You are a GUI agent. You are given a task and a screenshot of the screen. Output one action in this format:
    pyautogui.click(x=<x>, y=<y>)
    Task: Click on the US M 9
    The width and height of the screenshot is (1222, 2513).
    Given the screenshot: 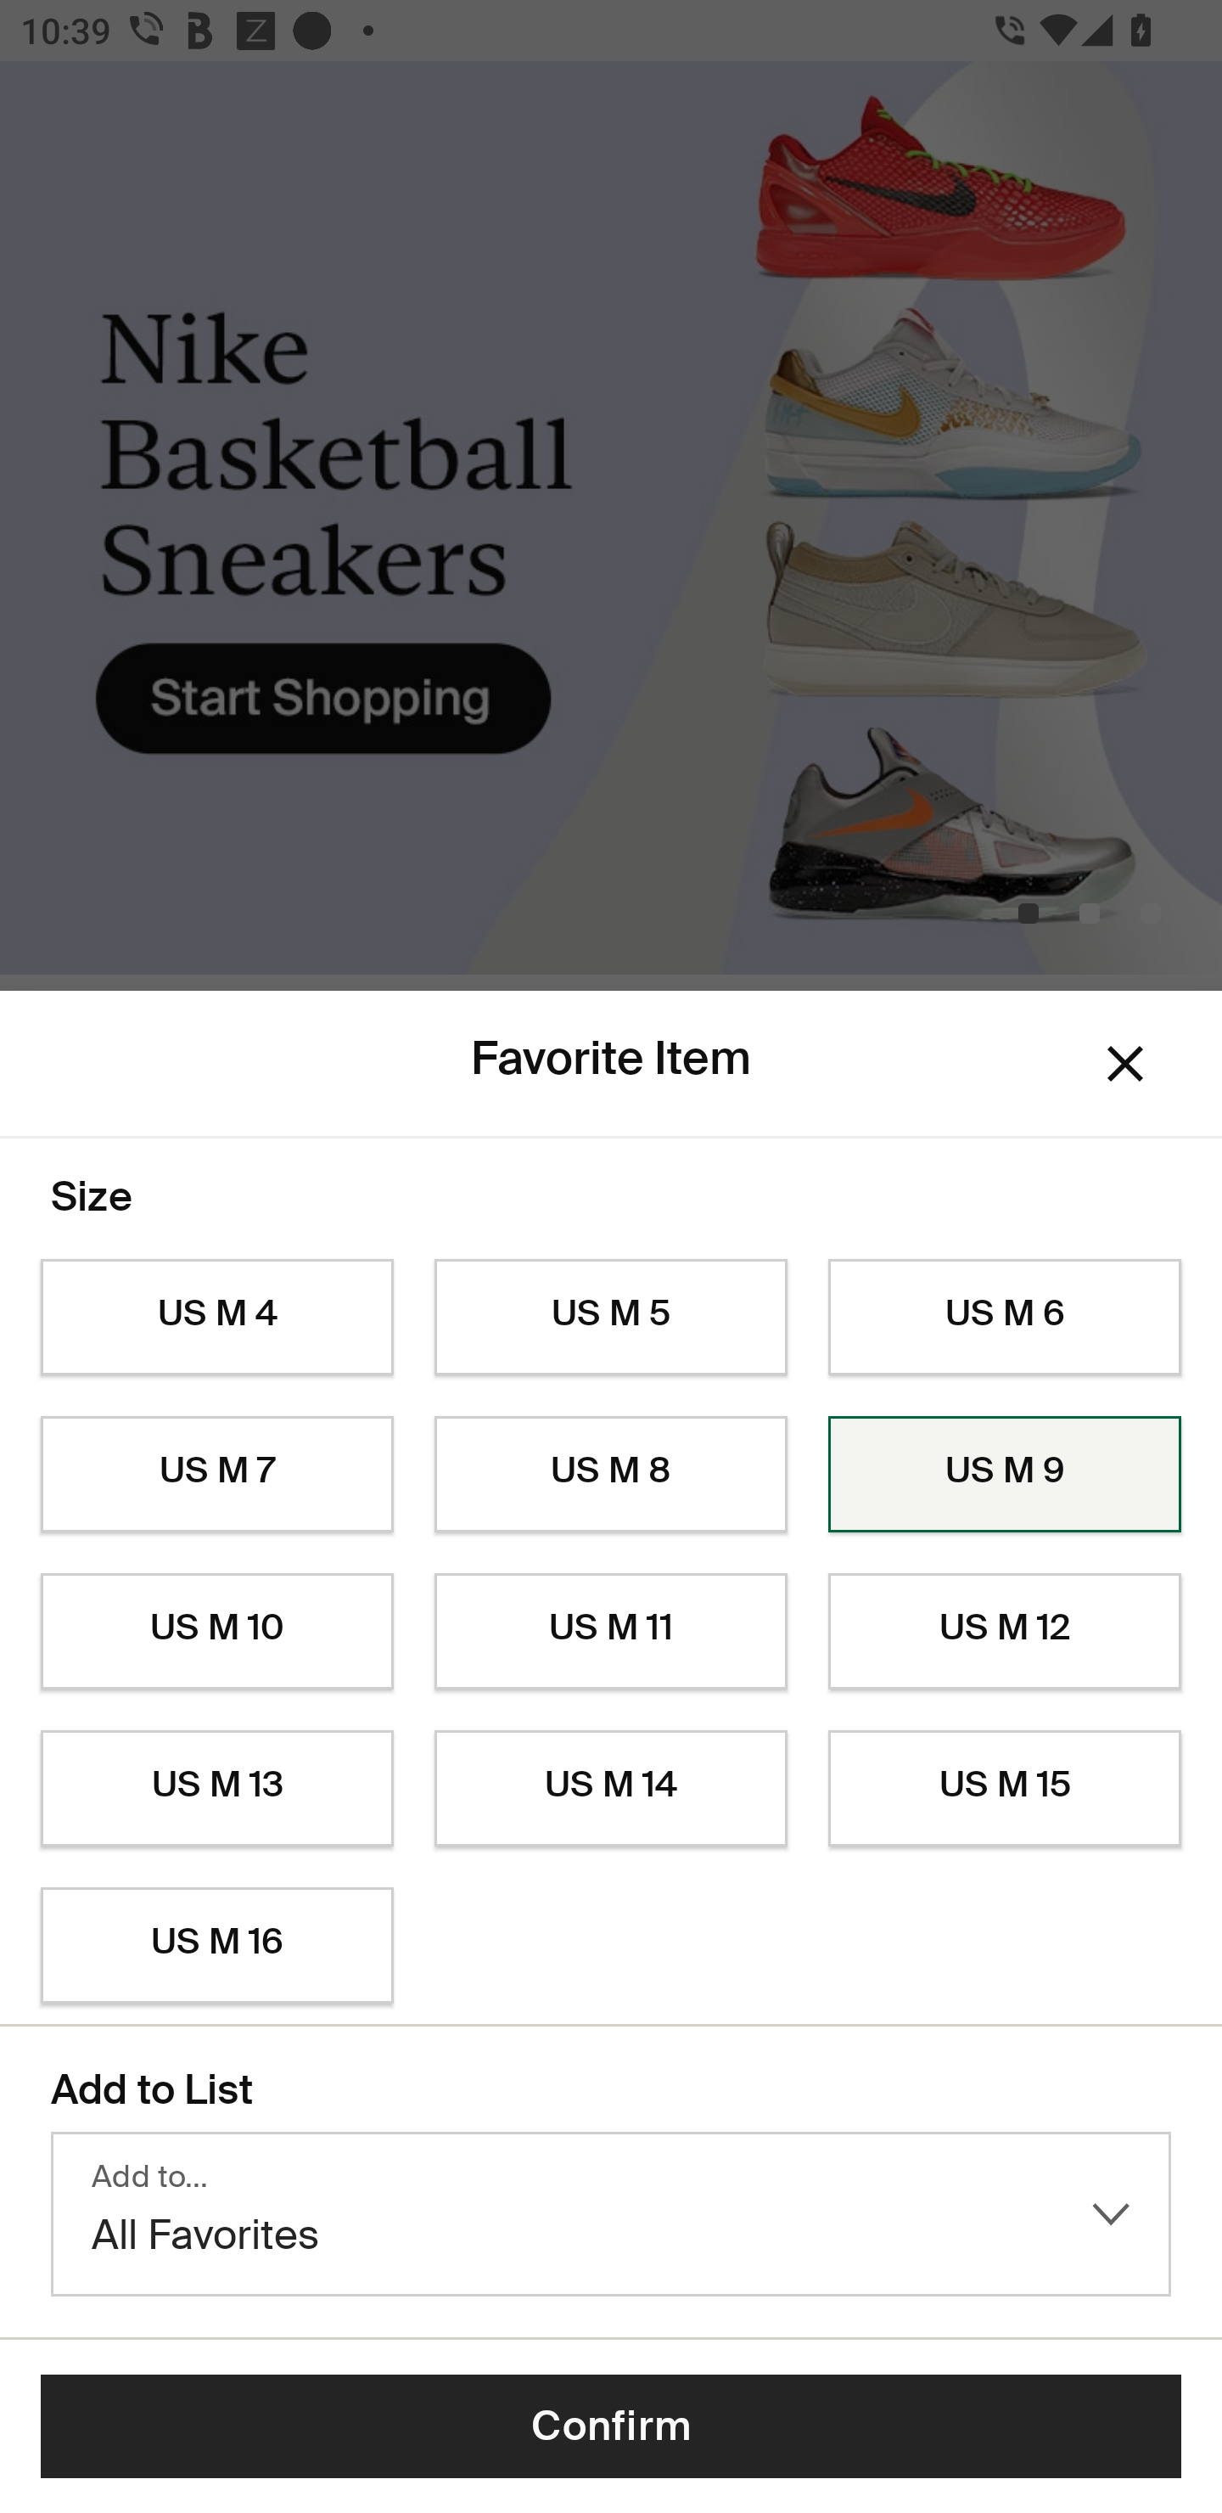 What is the action you would take?
    pyautogui.click(x=1005, y=1474)
    